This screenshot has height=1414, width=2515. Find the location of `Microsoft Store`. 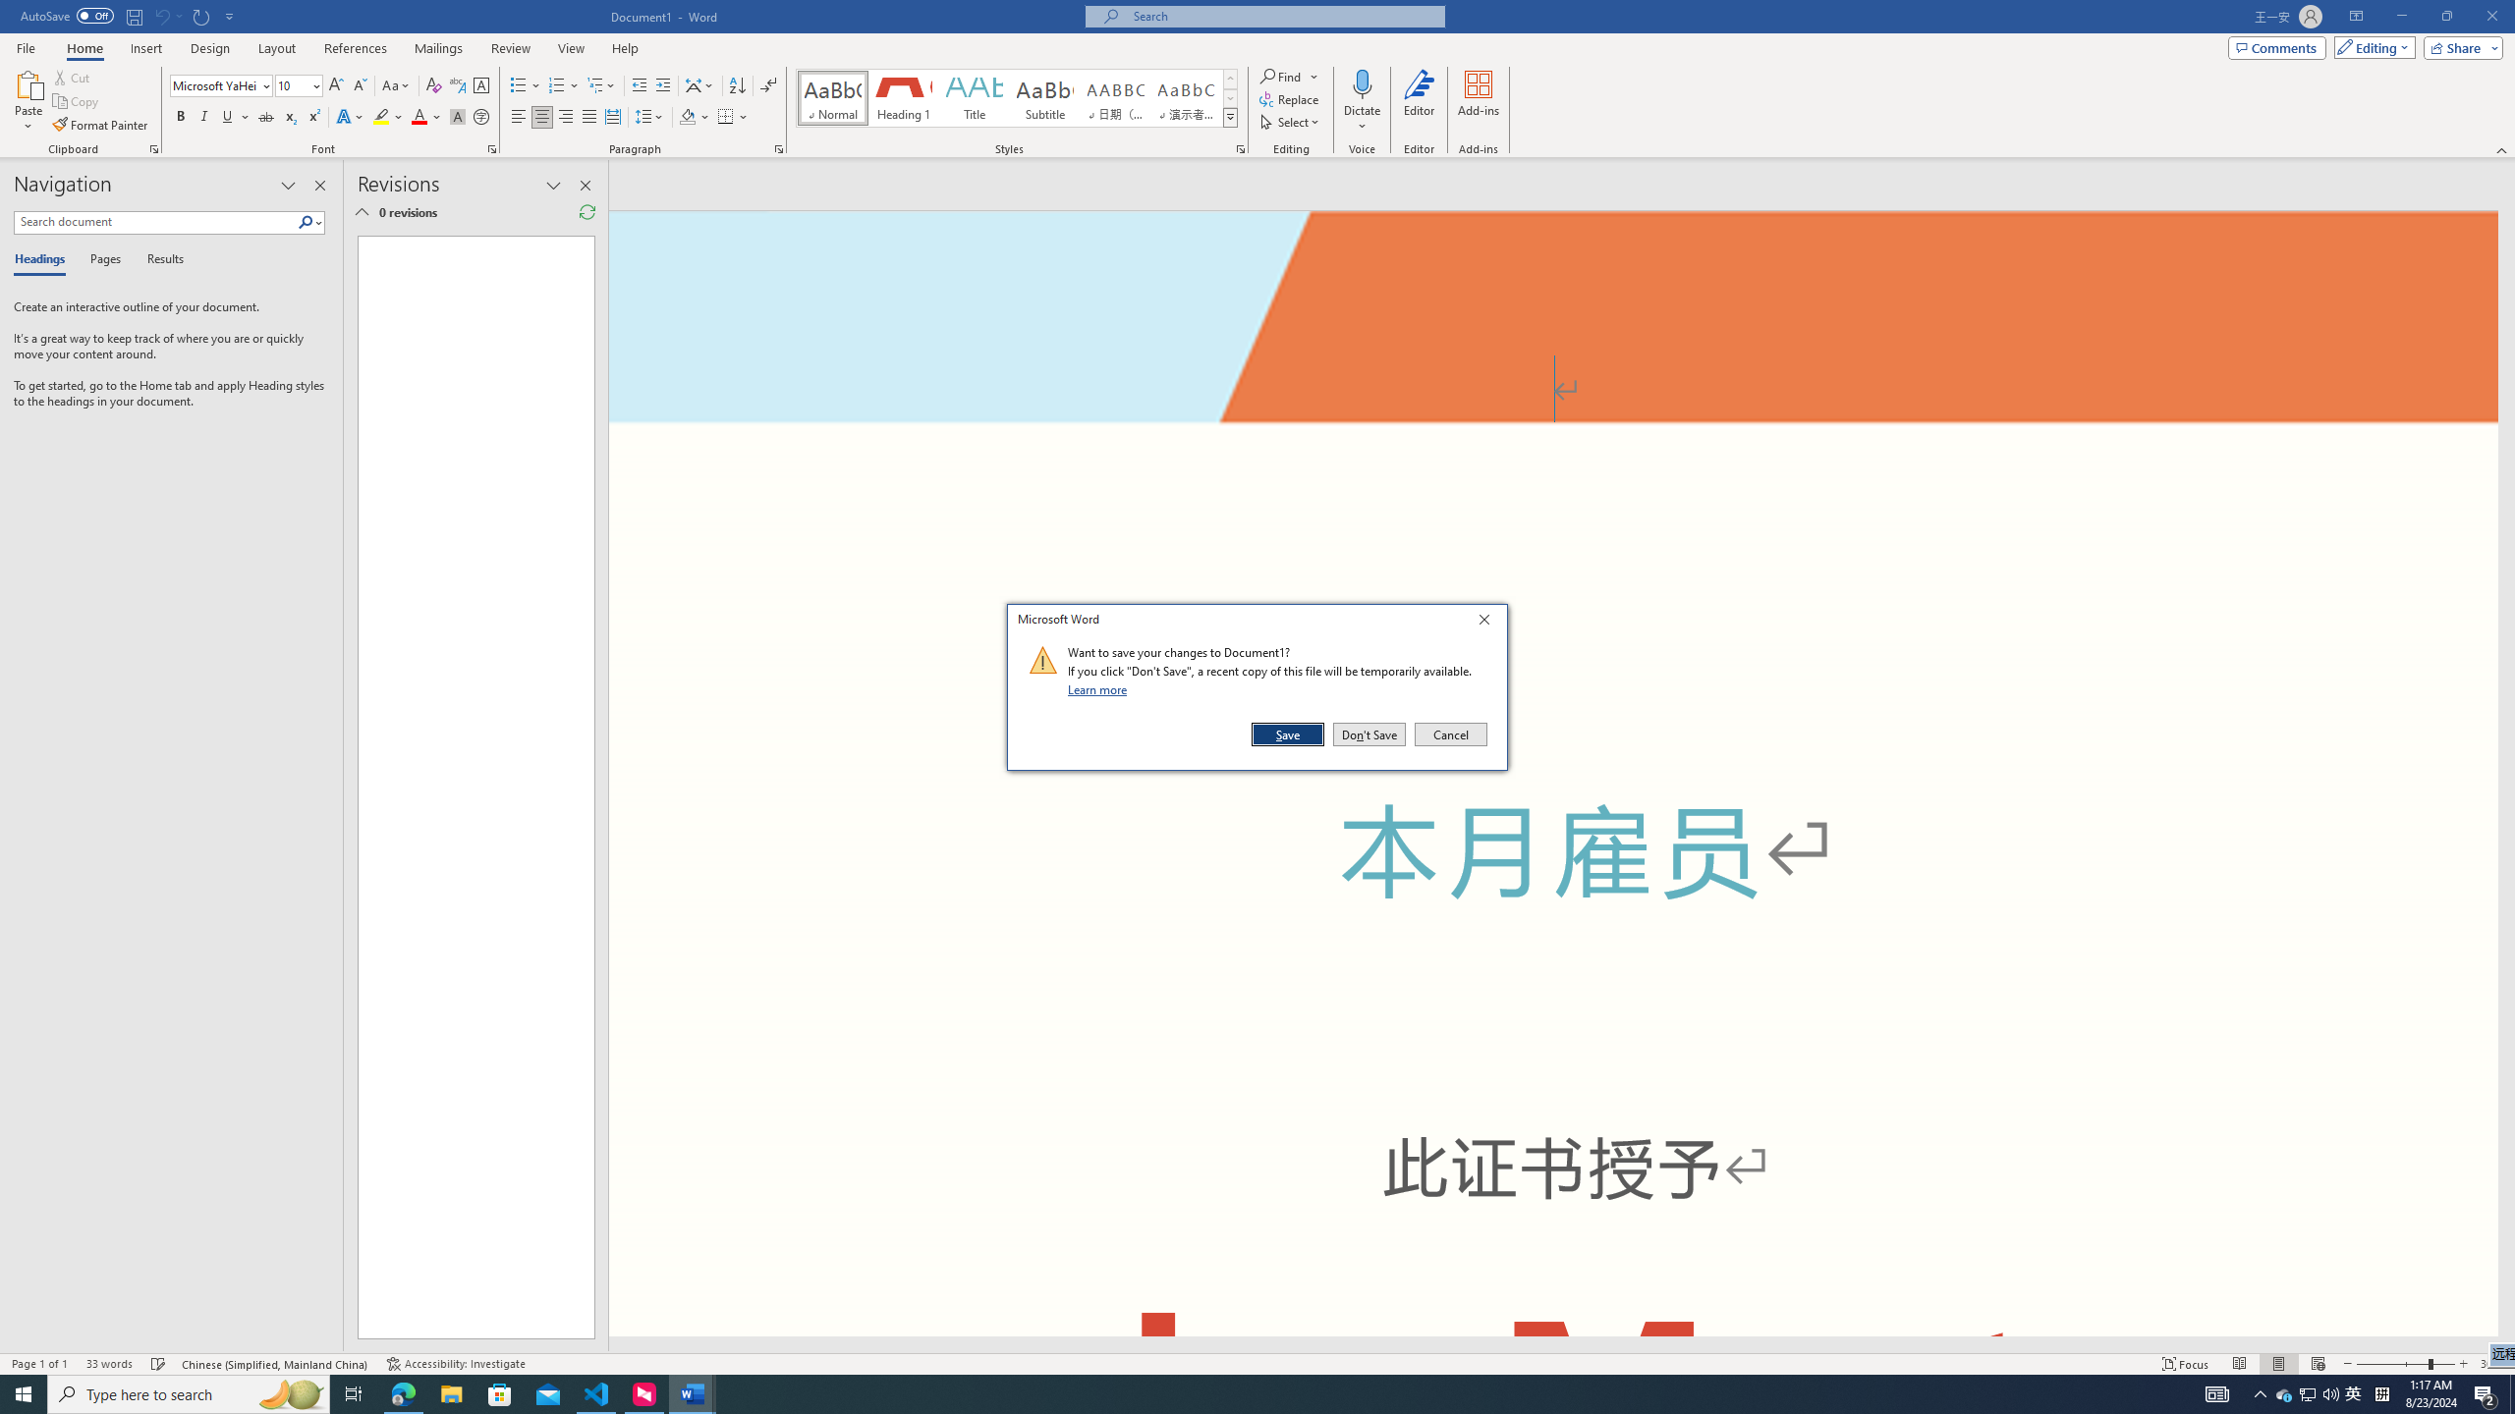

Microsoft Store is located at coordinates (500, 1394).